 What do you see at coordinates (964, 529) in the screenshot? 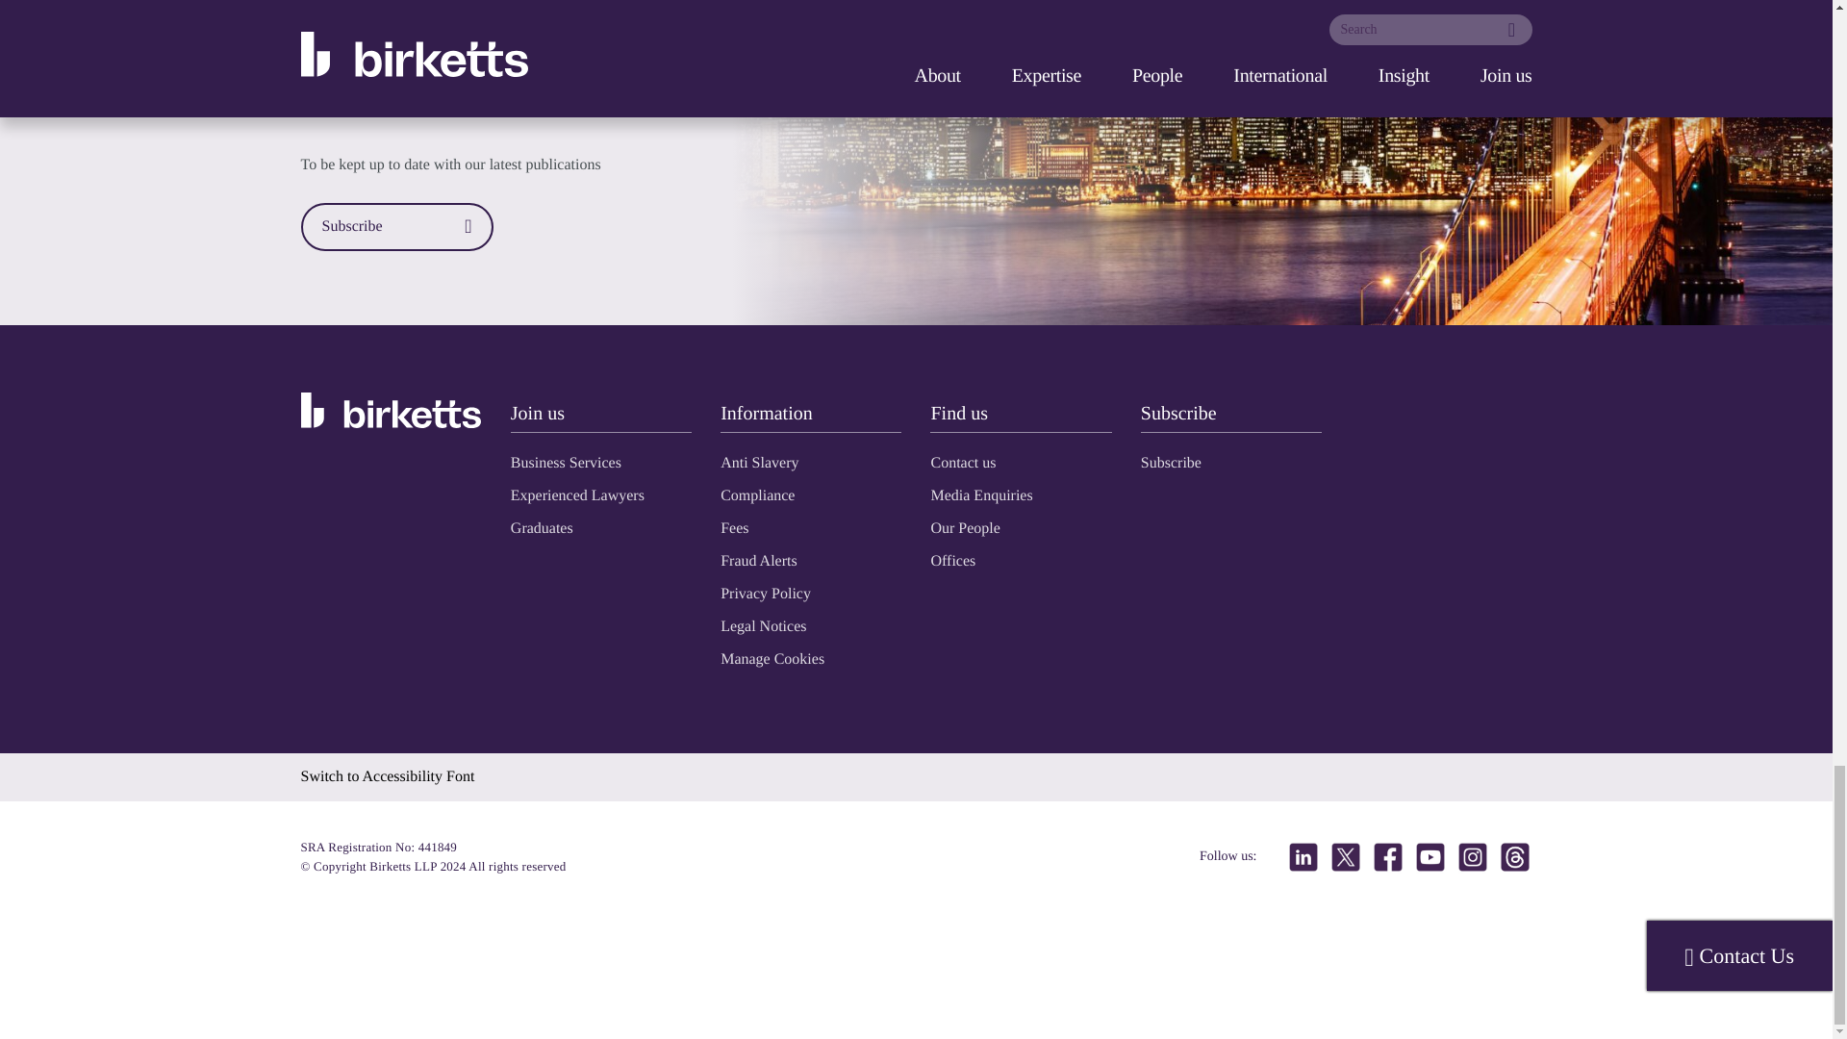
I see `Our People` at bounding box center [964, 529].